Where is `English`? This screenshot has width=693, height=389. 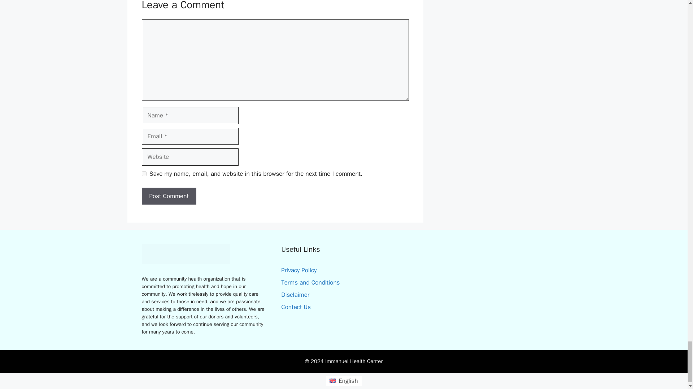
English is located at coordinates (343, 381).